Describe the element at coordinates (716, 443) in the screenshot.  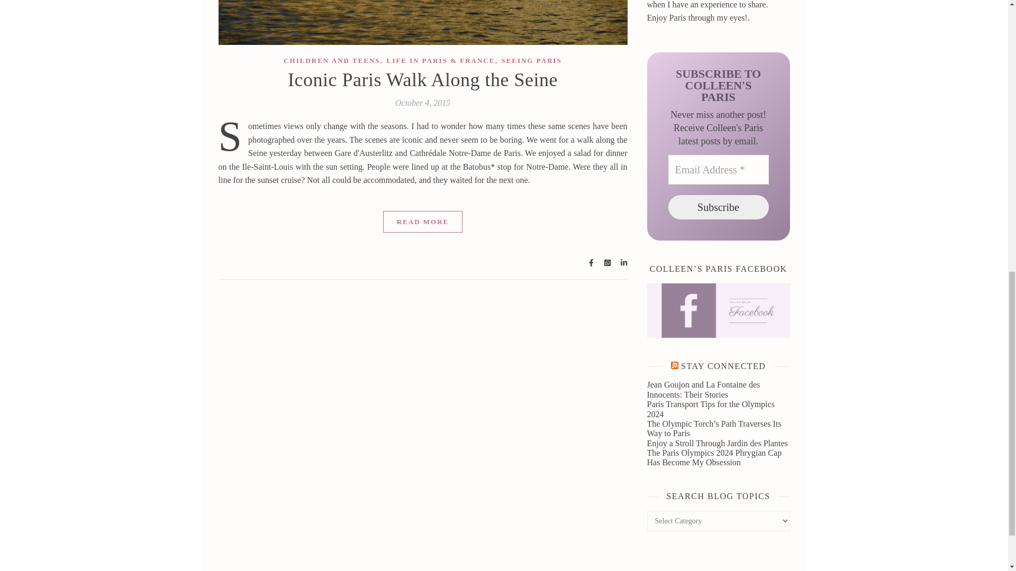
I see `Enjoy a Stroll Through Jardin des Plantes` at that location.